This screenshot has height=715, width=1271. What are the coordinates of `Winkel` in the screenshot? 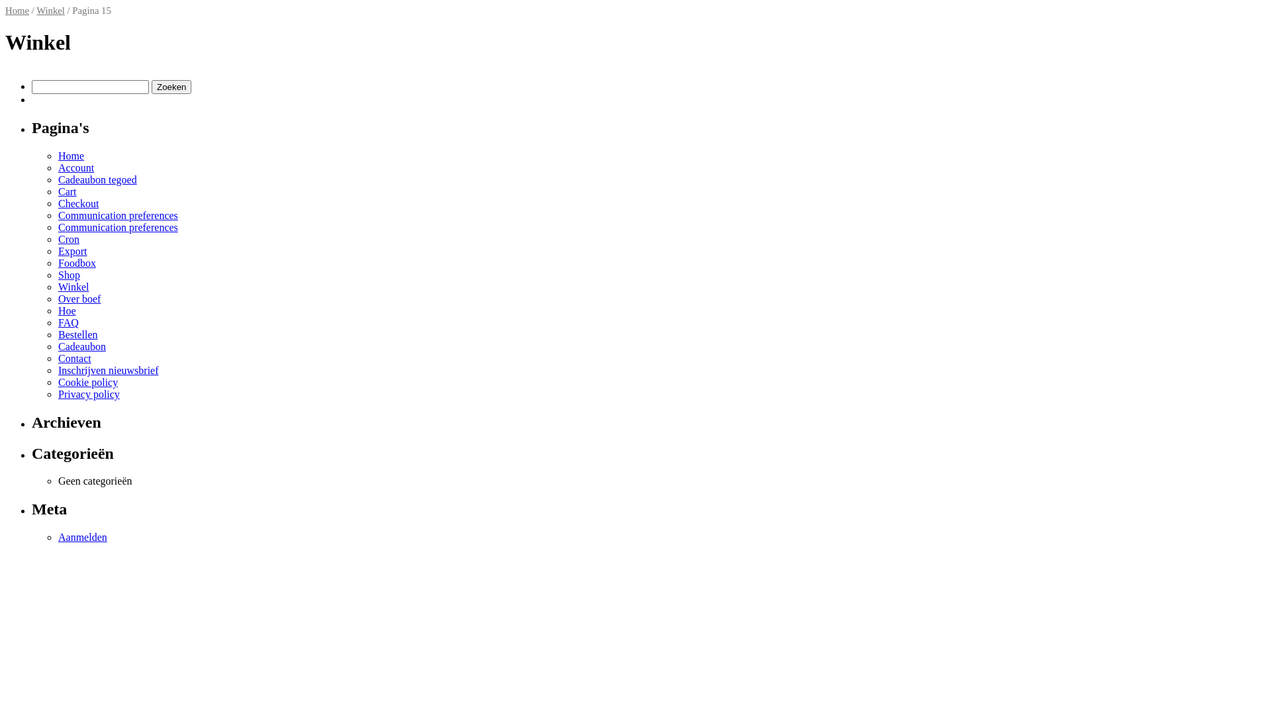 It's located at (73, 287).